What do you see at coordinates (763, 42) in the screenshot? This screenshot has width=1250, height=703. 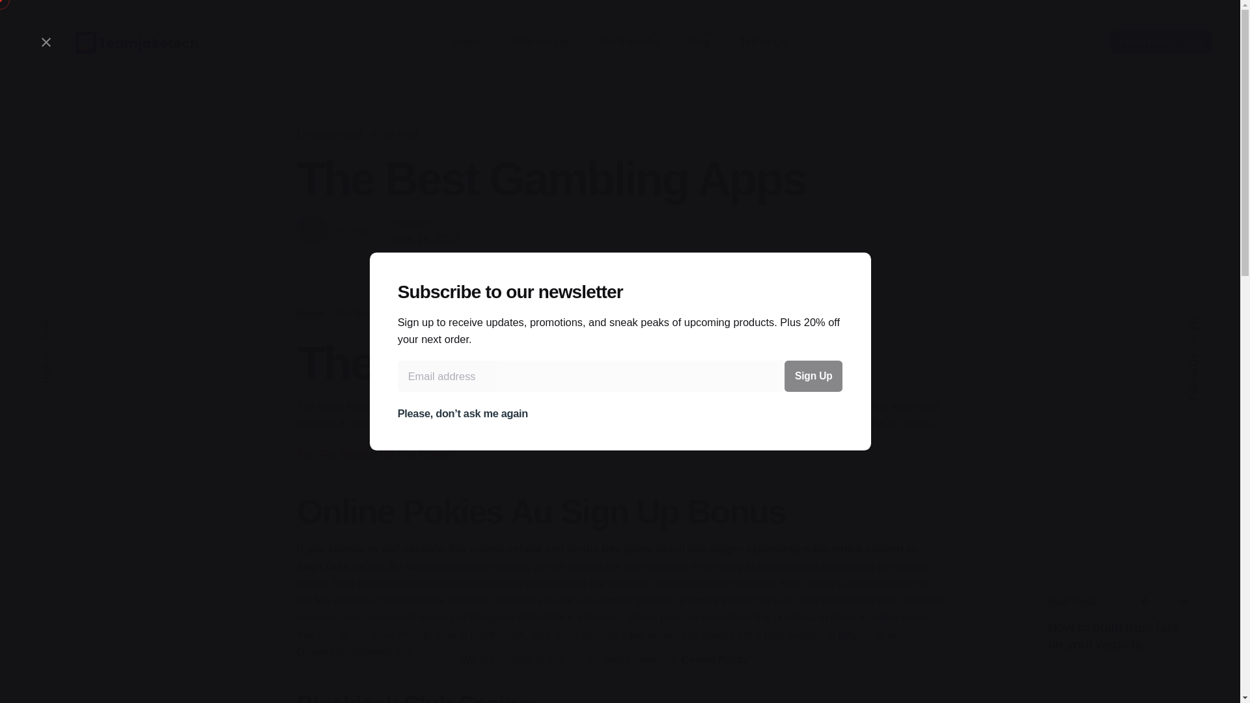 I see `Talk to Us` at bounding box center [763, 42].